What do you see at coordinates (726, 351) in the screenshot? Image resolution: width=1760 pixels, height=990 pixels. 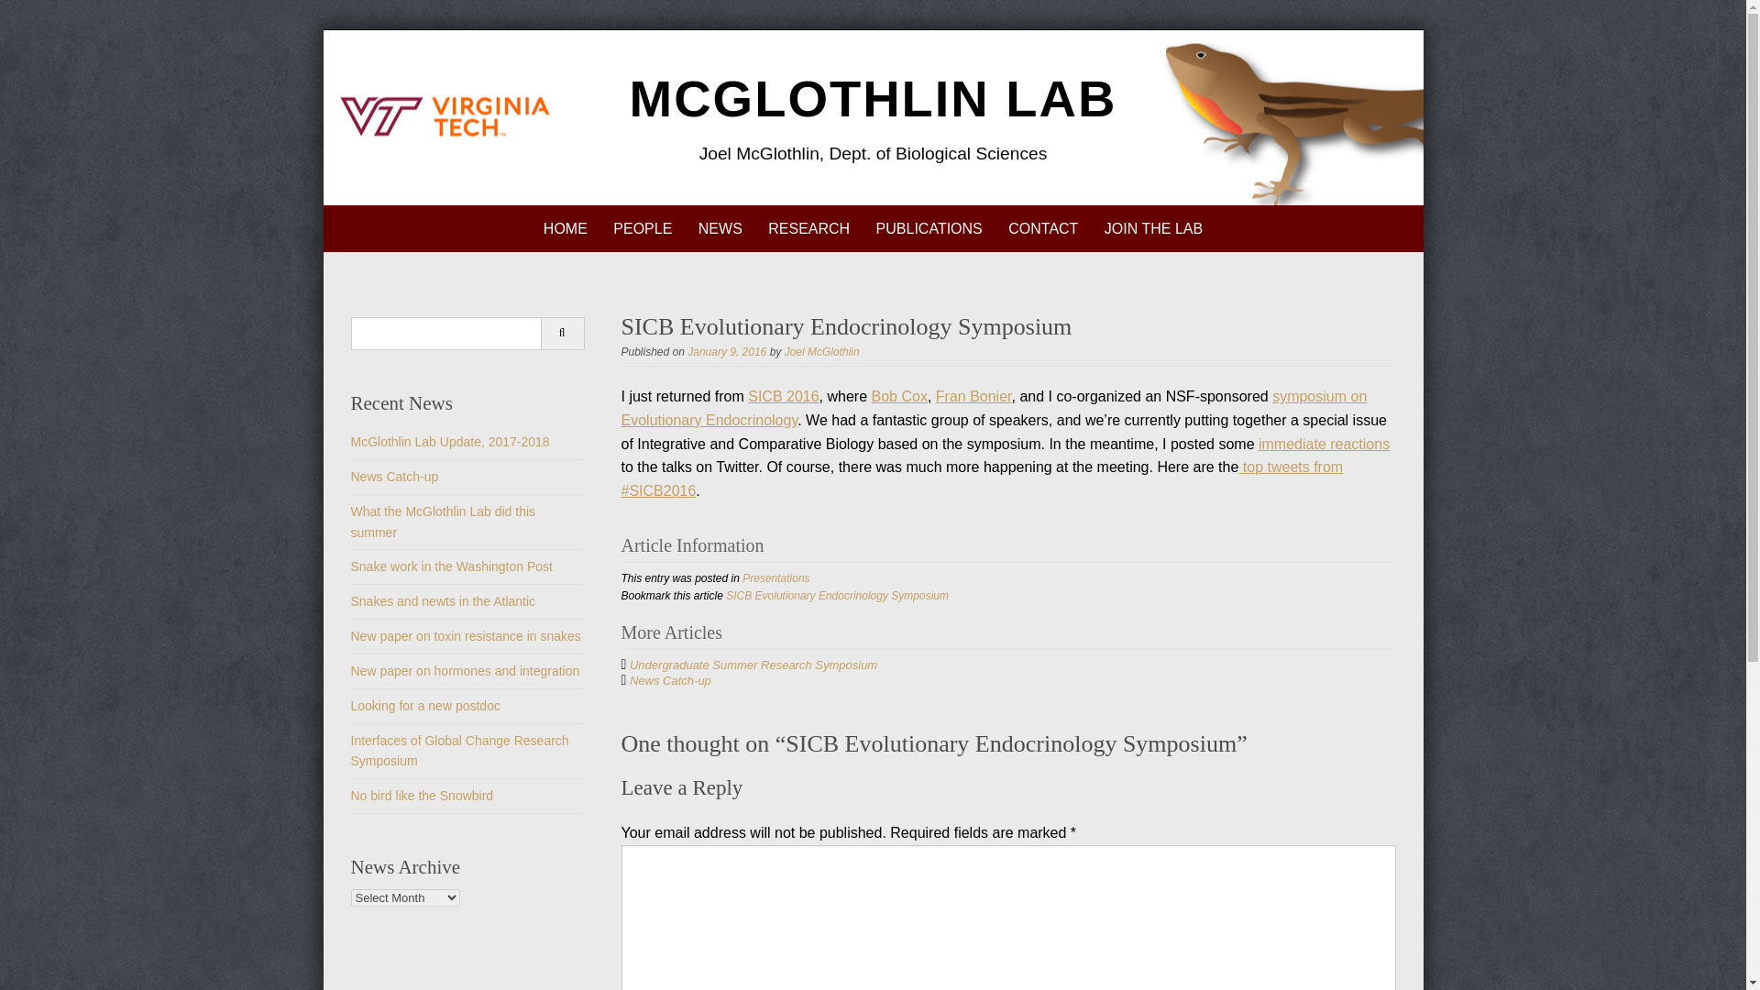 I see `January 9, 2016` at bounding box center [726, 351].